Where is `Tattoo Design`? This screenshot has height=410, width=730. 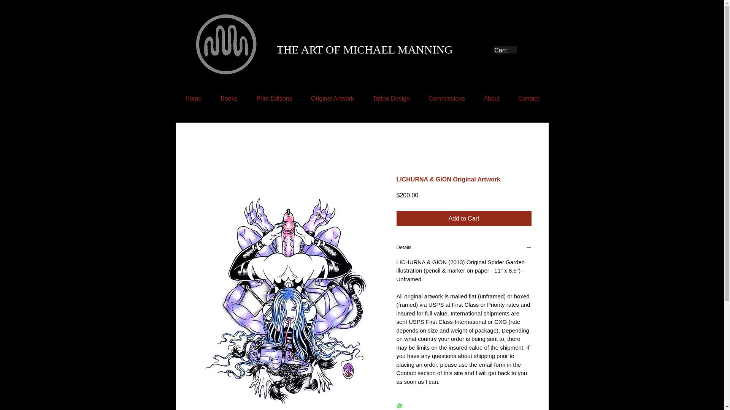
Tattoo Design is located at coordinates (391, 99).